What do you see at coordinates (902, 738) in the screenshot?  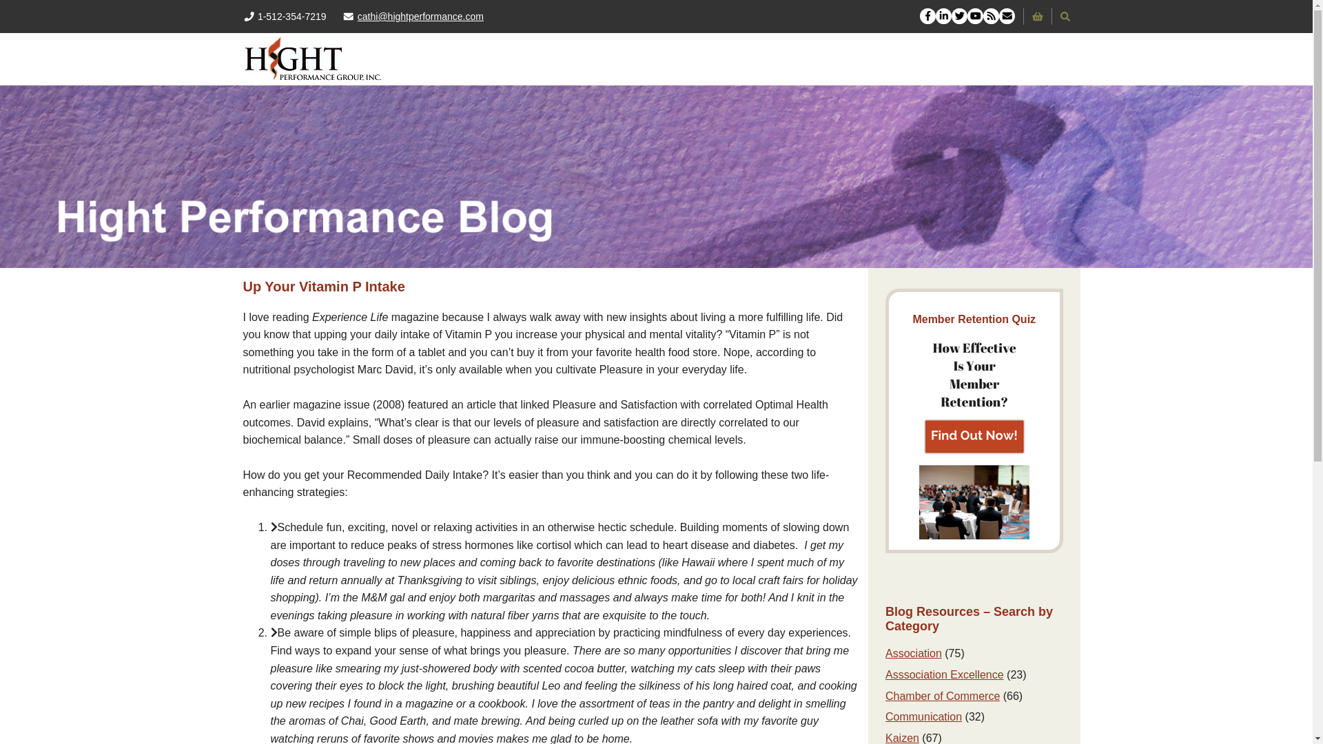 I see `Kaizen` at bounding box center [902, 738].